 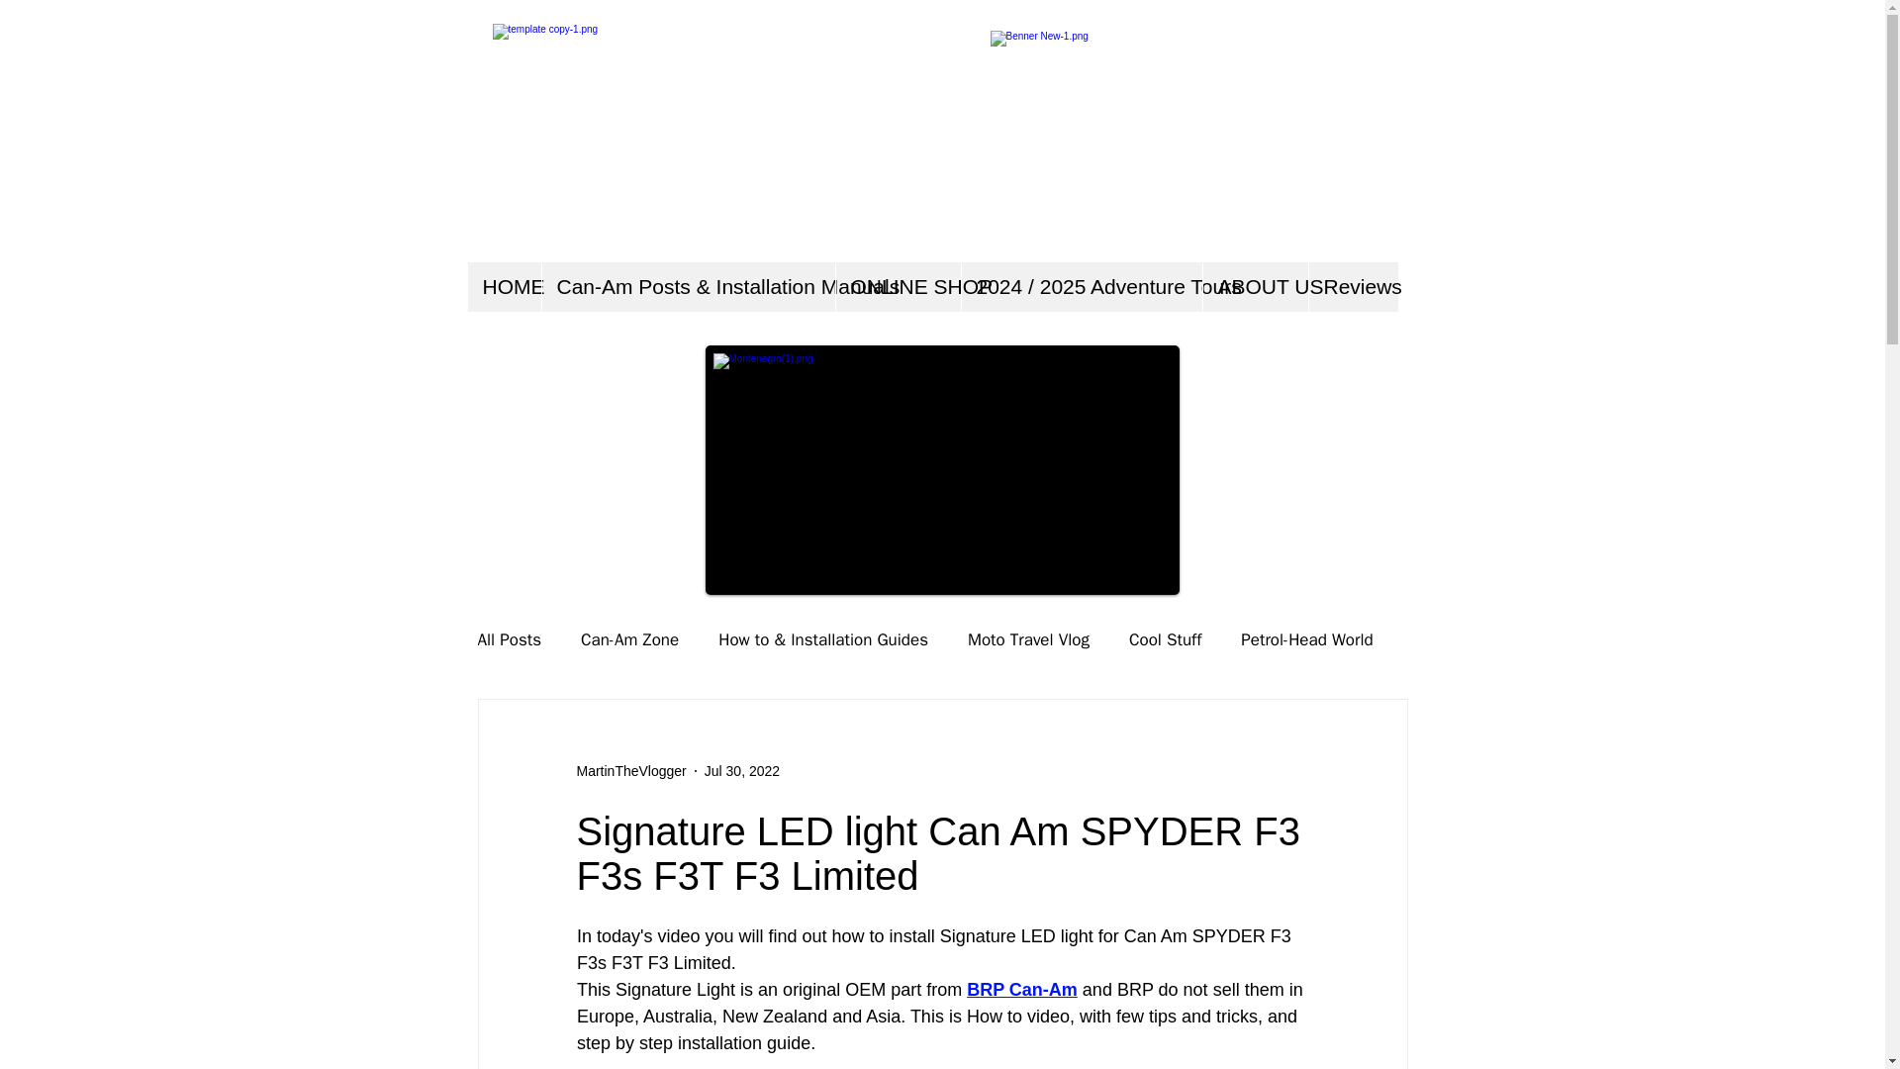 I want to click on All Posts, so click(x=509, y=637).